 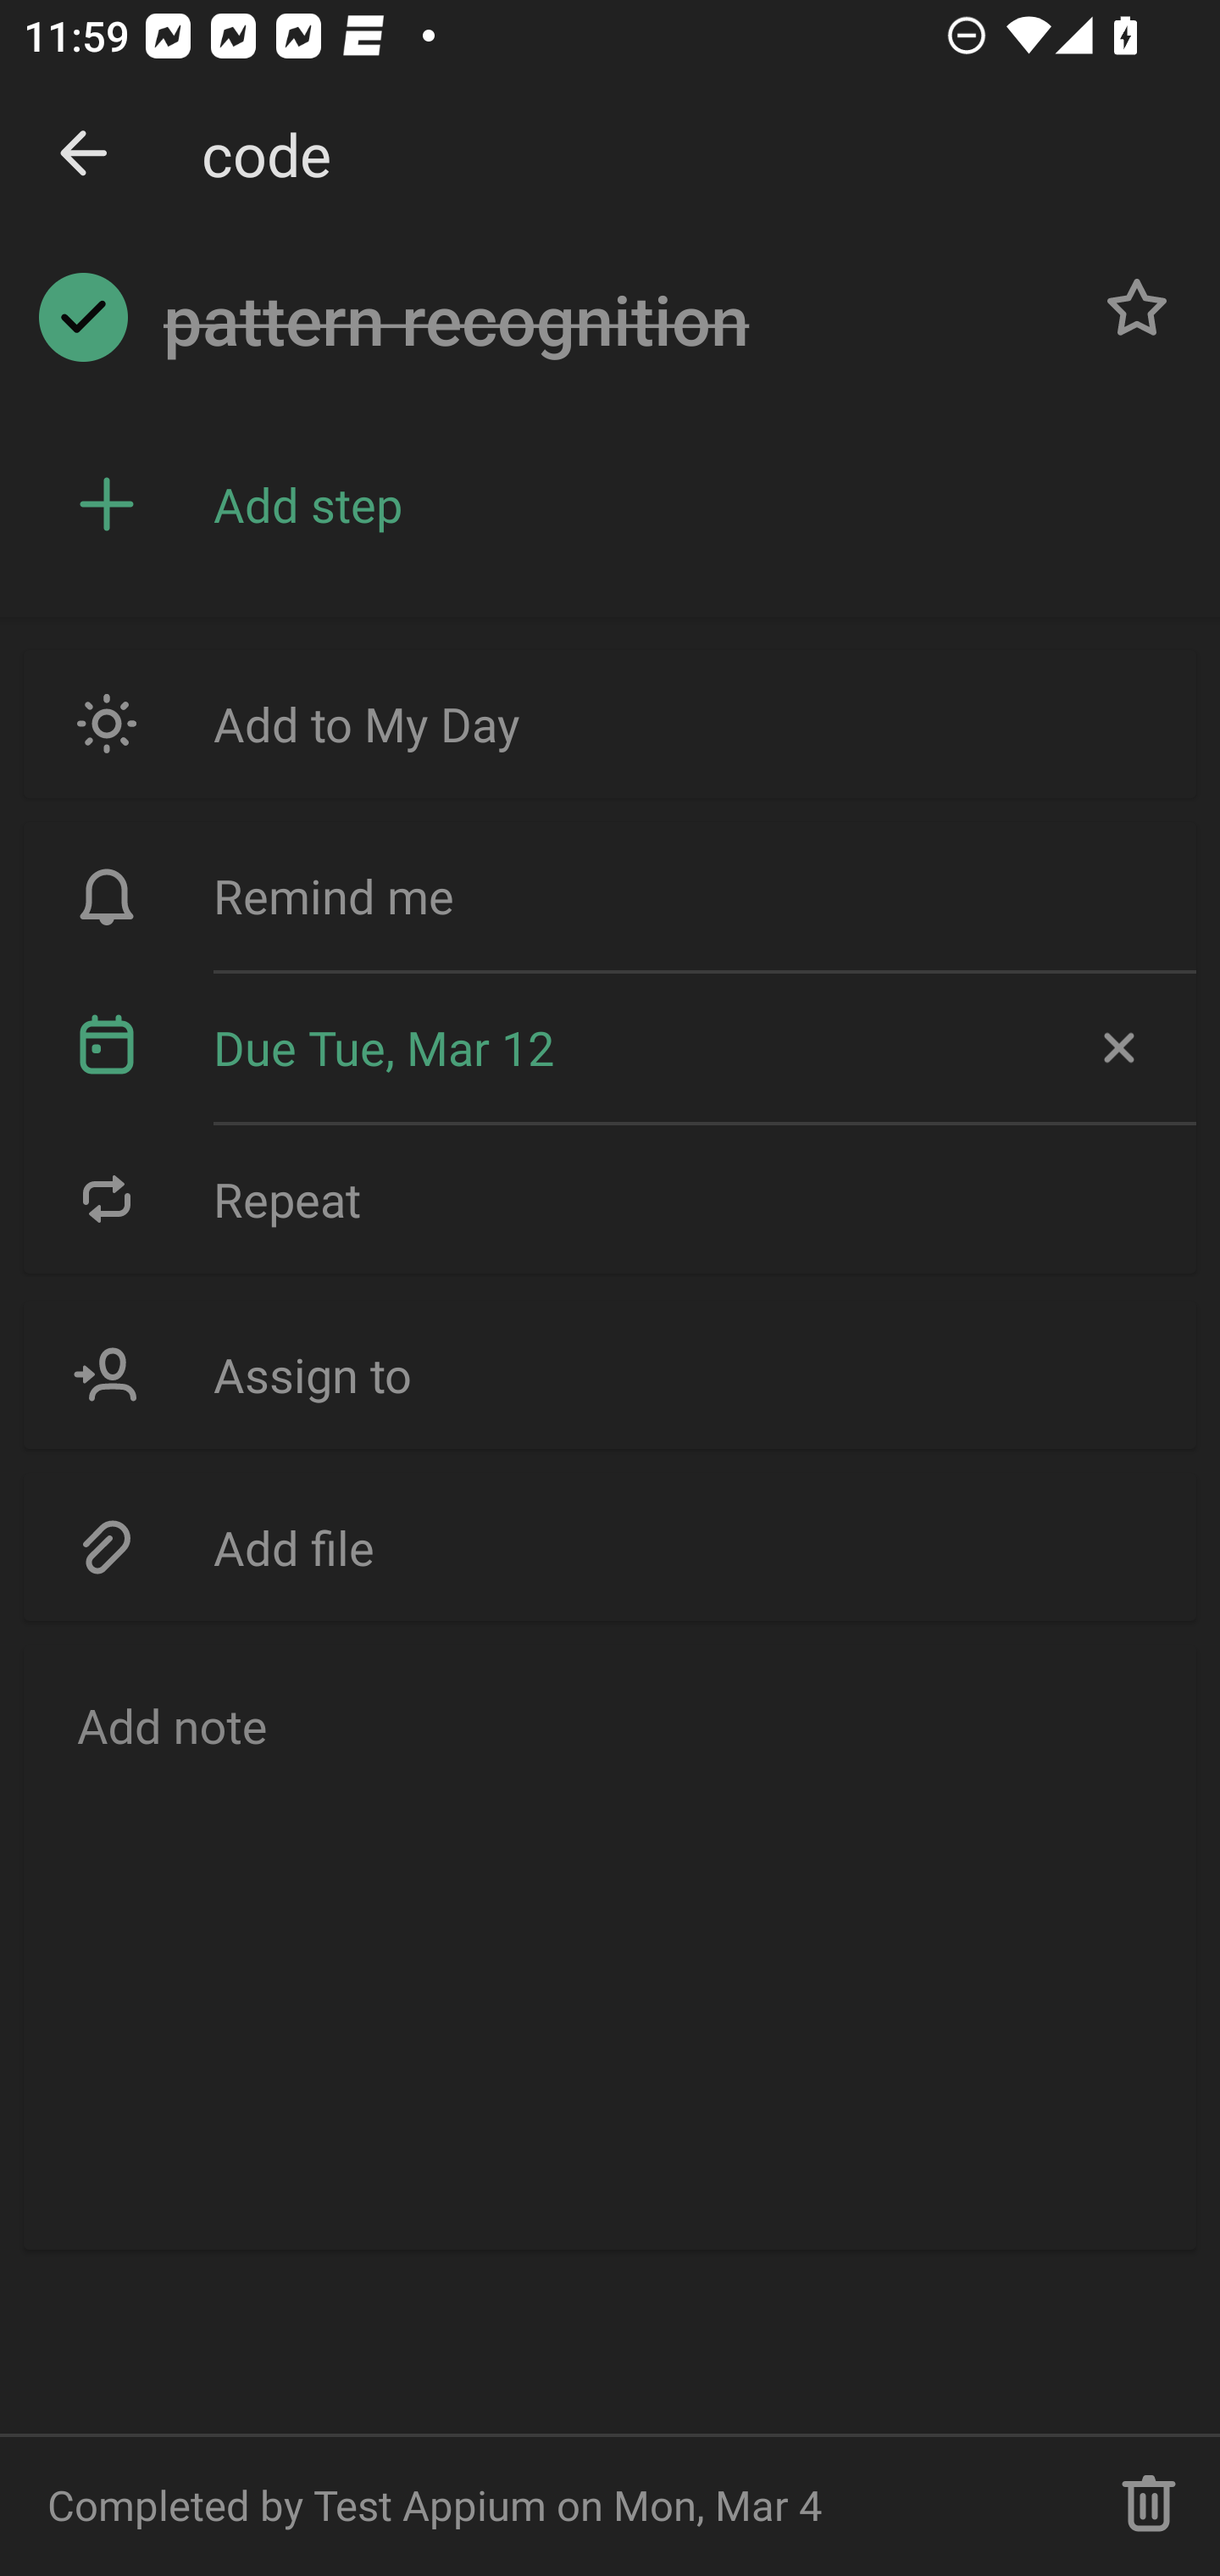 I want to click on Dismiss detail view, so click(x=83, y=154).